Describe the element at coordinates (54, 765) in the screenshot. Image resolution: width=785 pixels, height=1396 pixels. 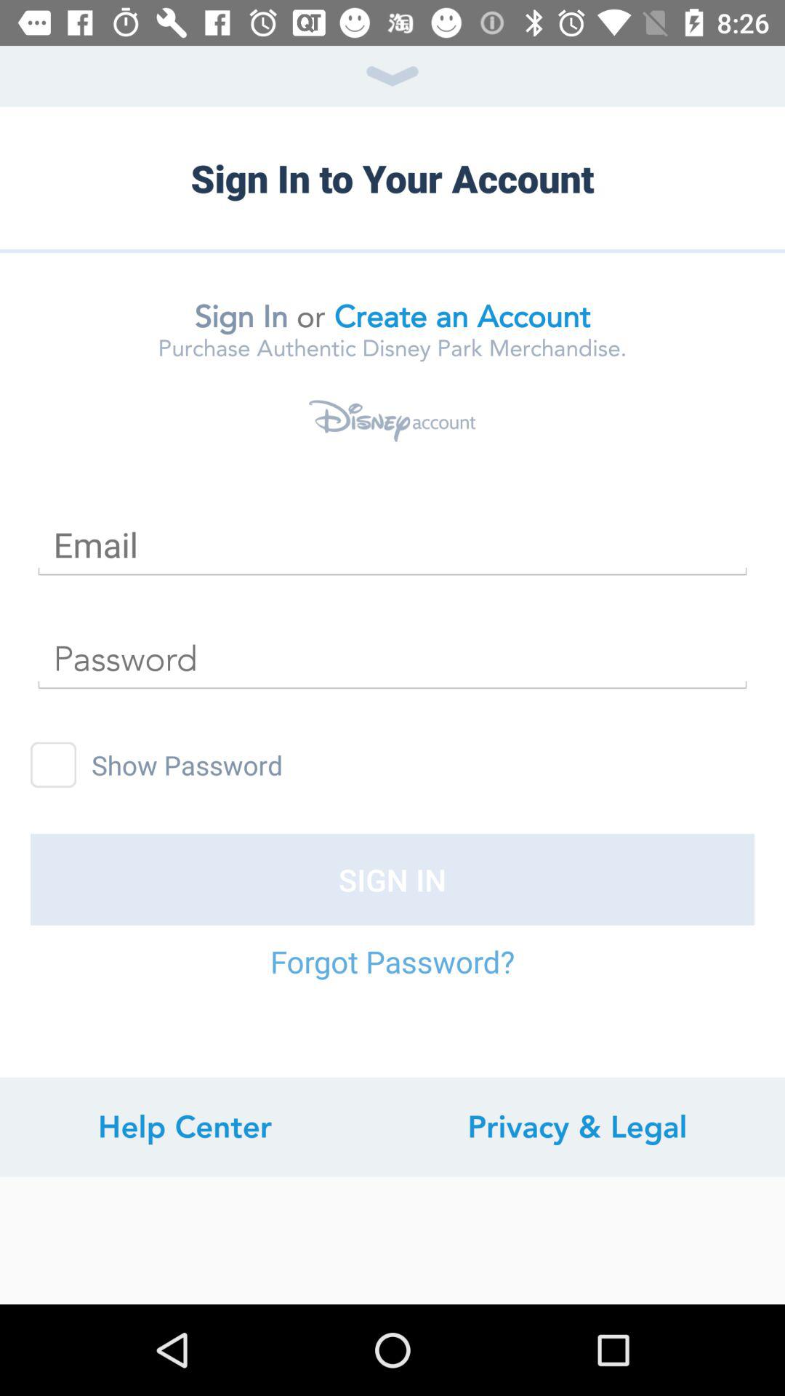
I see `choose item to the left of show password item` at that location.